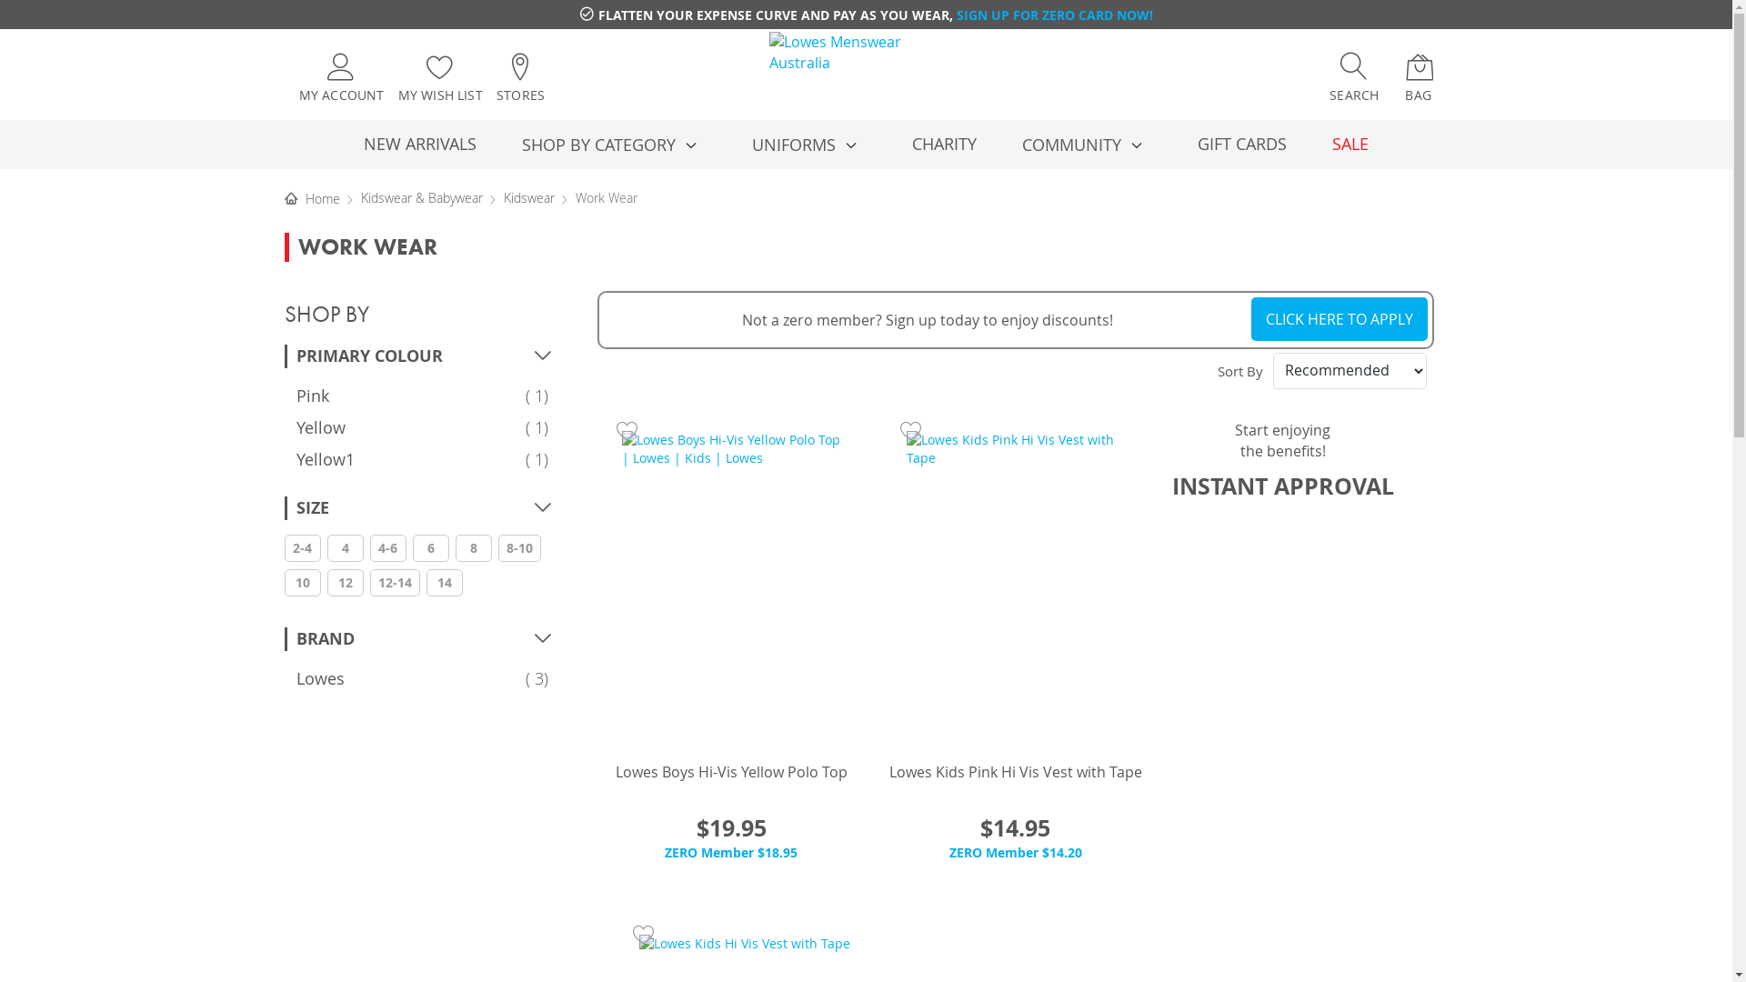  Describe the element at coordinates (320, 678) in the screenshot. I see `Lowes
3
item` at that location.